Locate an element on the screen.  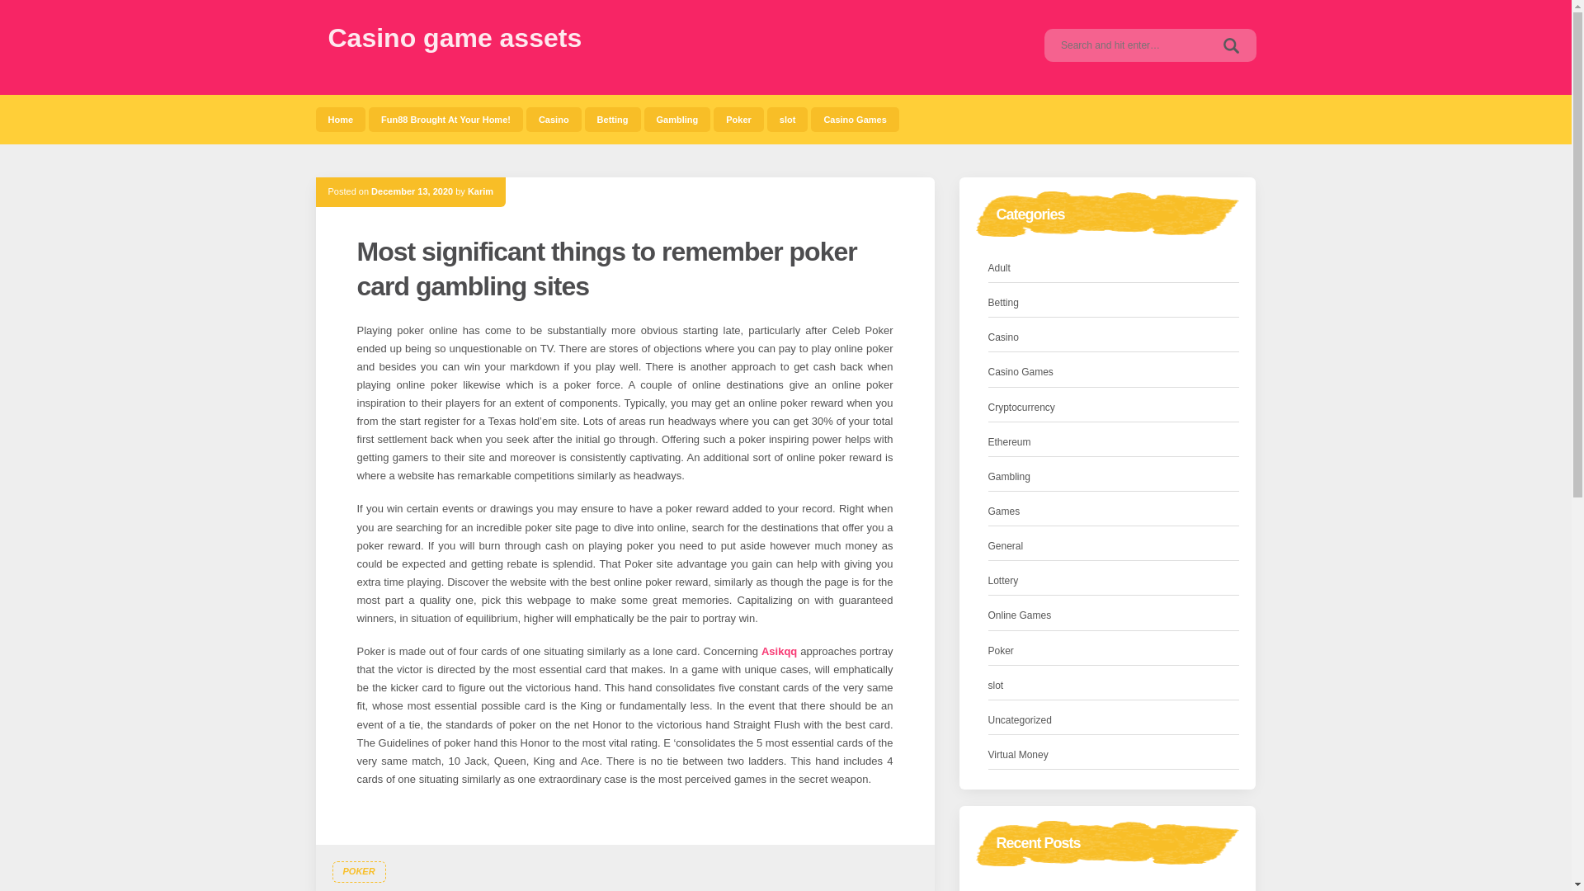
Poker is located at coordinates (738, 119).